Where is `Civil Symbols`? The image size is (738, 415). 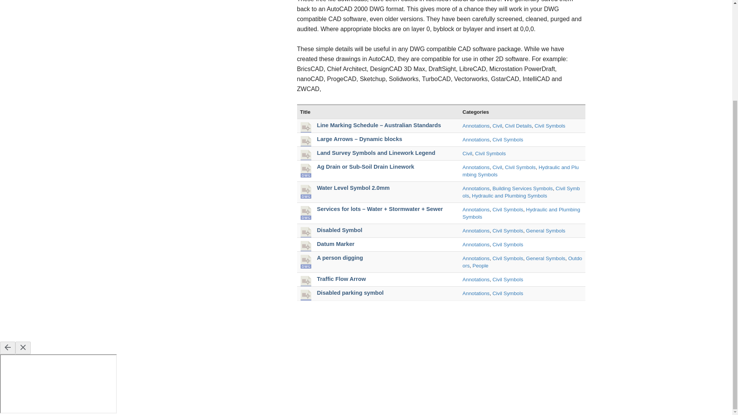
Civil Symbols is located at coordinates (520, 167).